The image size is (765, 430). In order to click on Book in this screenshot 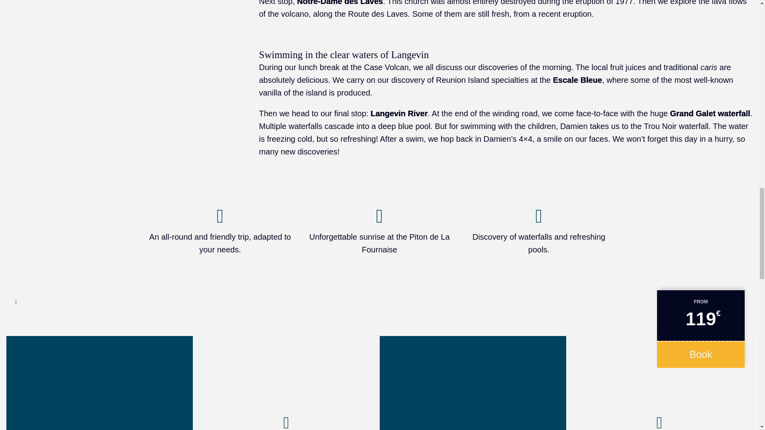, I will do `click(700, 354)`.